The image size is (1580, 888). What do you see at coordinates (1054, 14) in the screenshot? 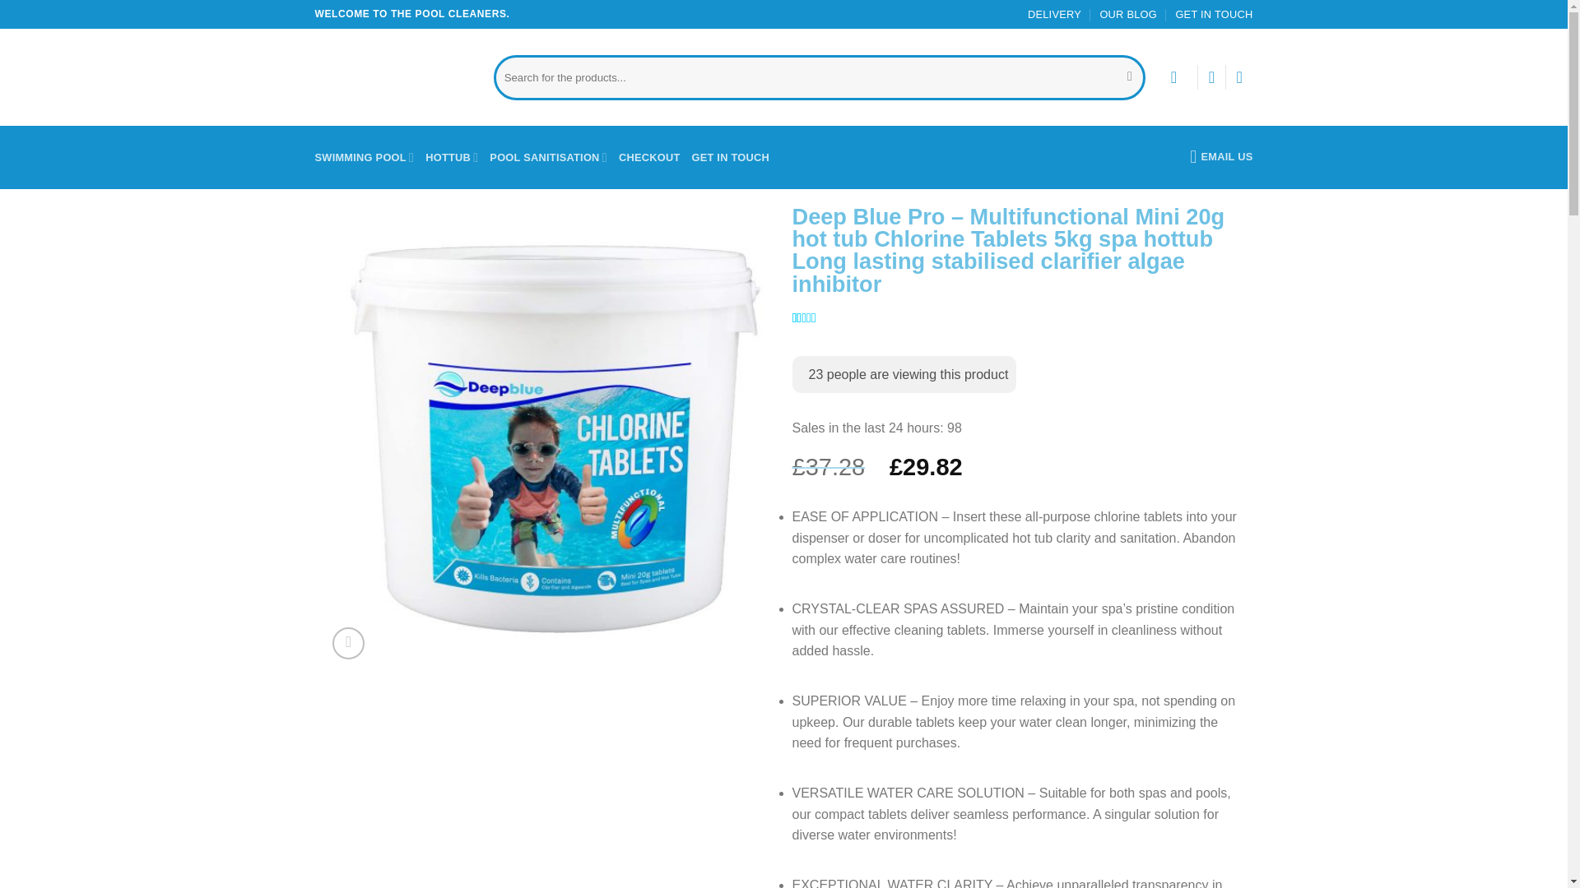
I see `DELIVERY` at bounding box center [1054, 14].